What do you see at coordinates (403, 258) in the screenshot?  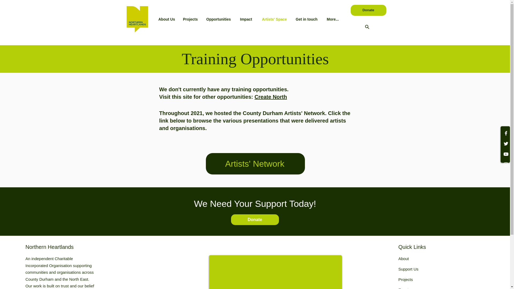 I see `About` at bounding box center [403, 258].